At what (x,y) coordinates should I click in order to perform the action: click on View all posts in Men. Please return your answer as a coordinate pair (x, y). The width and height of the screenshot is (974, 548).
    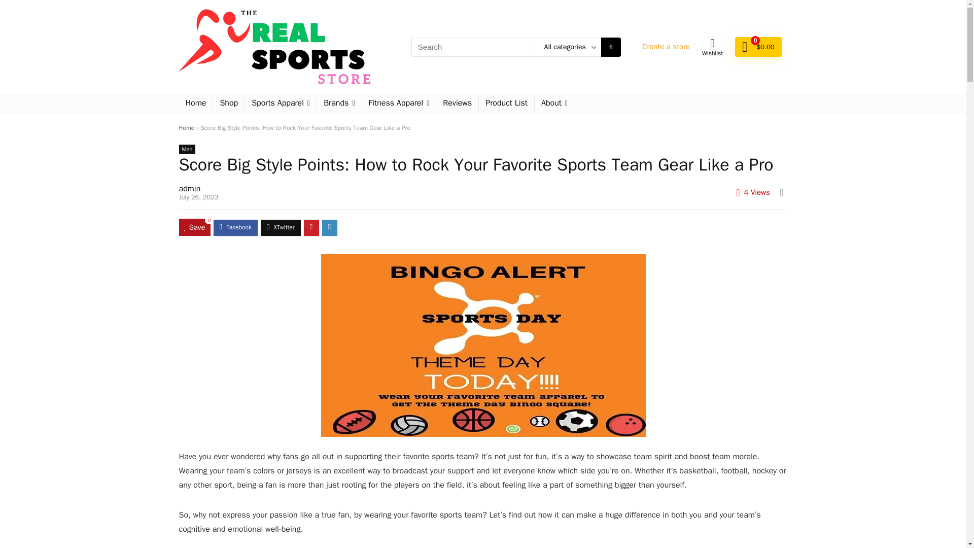
    Looking at the image, I should click on (187, 149).